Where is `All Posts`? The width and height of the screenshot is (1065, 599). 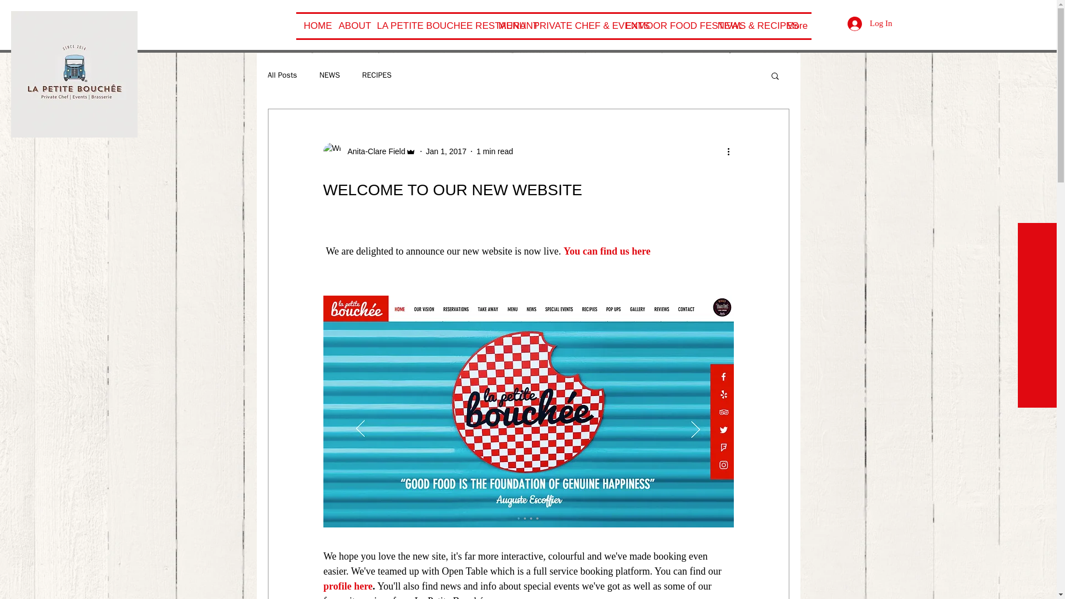 All Posts is located at coordinates (282, 75).